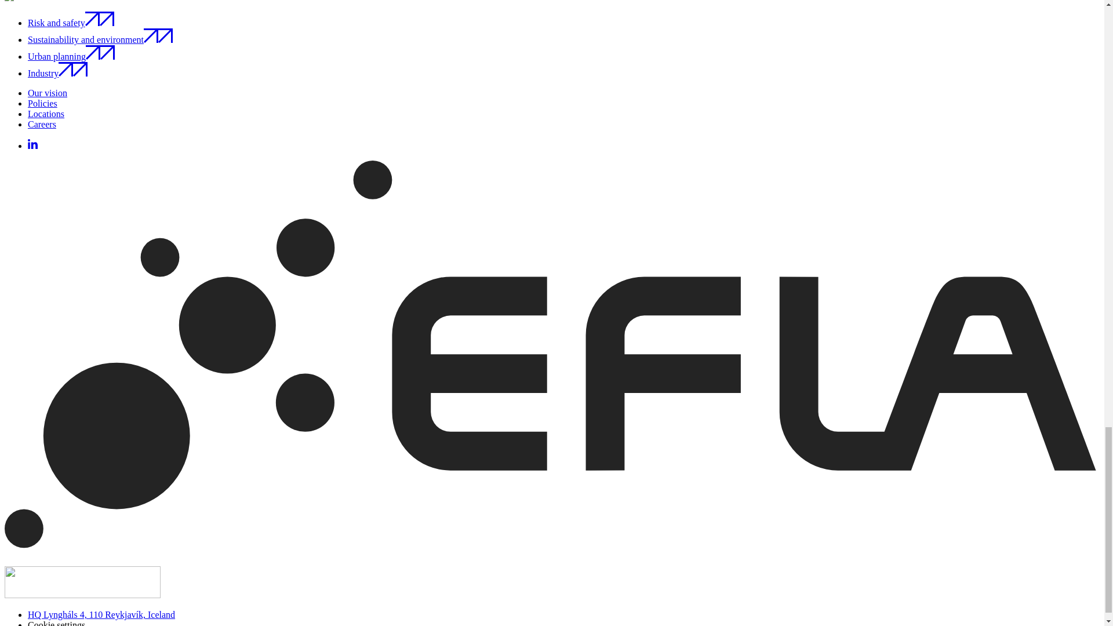  Describe the element at coordinates (71, 56) in the screenshot. I see `Urban planning` at that location.